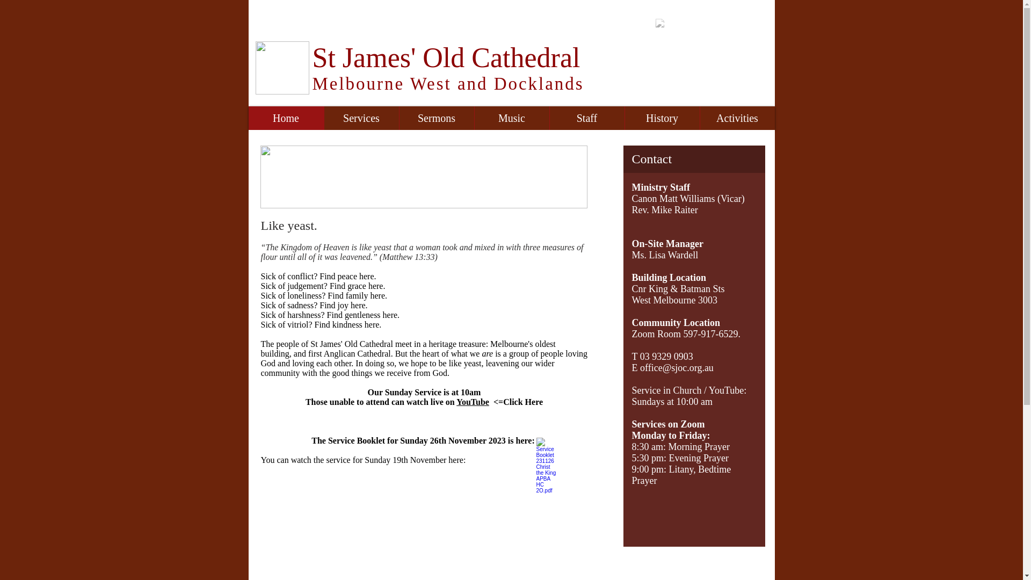 Image resolution: width=1031 pixels, height=580 pixels. I want to click on Staff, so click(586, 118).